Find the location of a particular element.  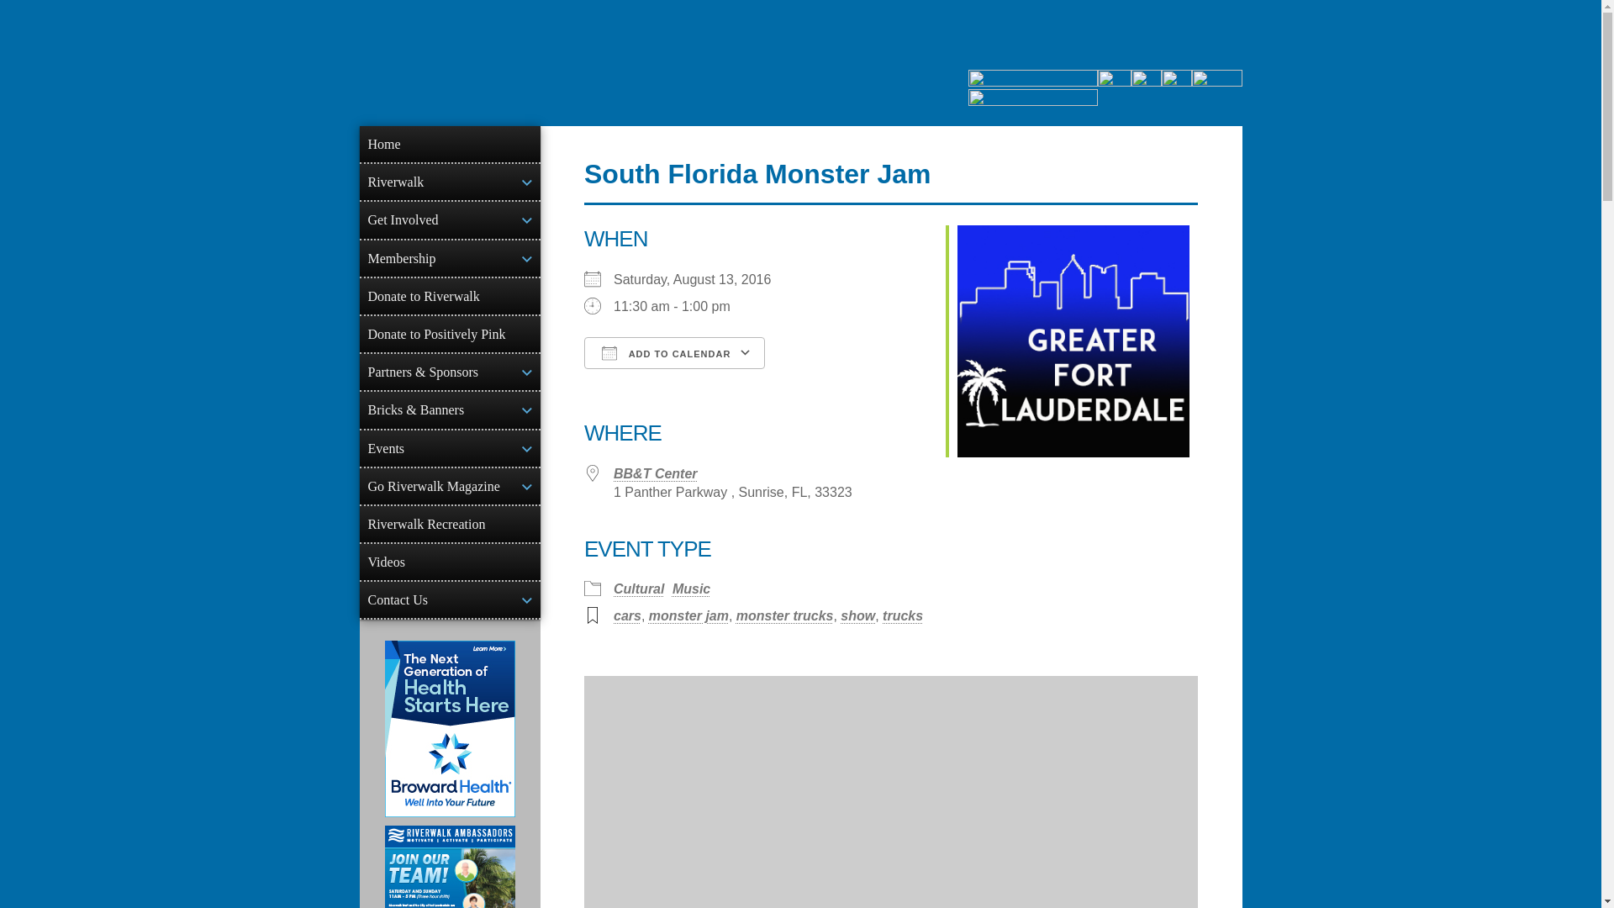

Home is located at coordinates (451, 145).